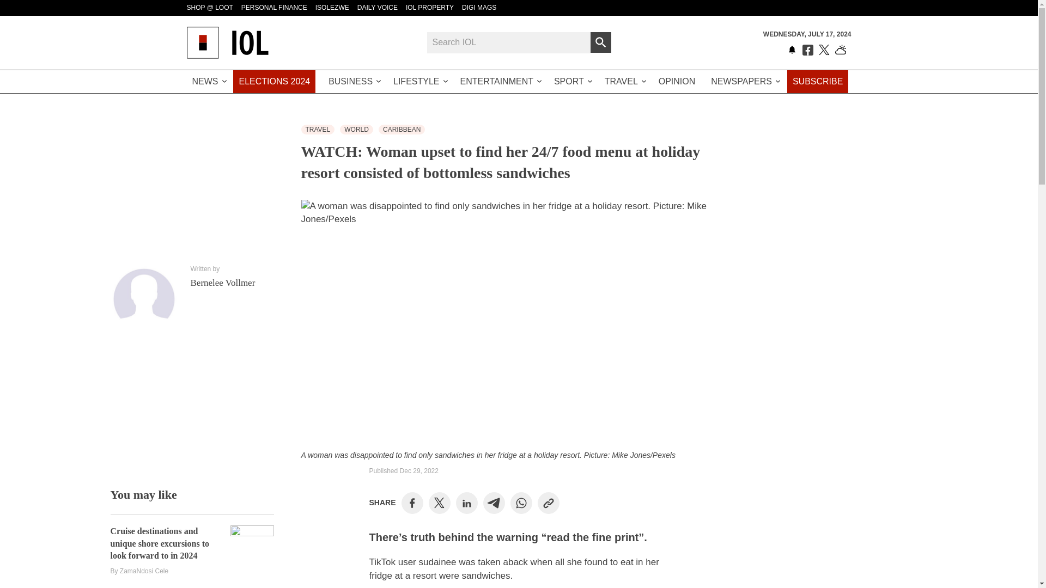 This screenshot has height=588, width=1046. Describe the element at coordinates (521, 503) in the screenshot. I see `Share on WhatsApp` at that location.